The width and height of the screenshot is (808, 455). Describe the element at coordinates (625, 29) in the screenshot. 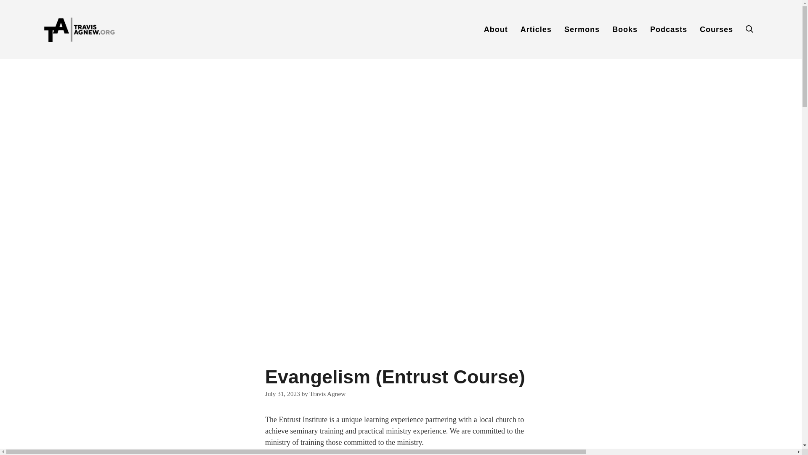

I see `Books` at that location.